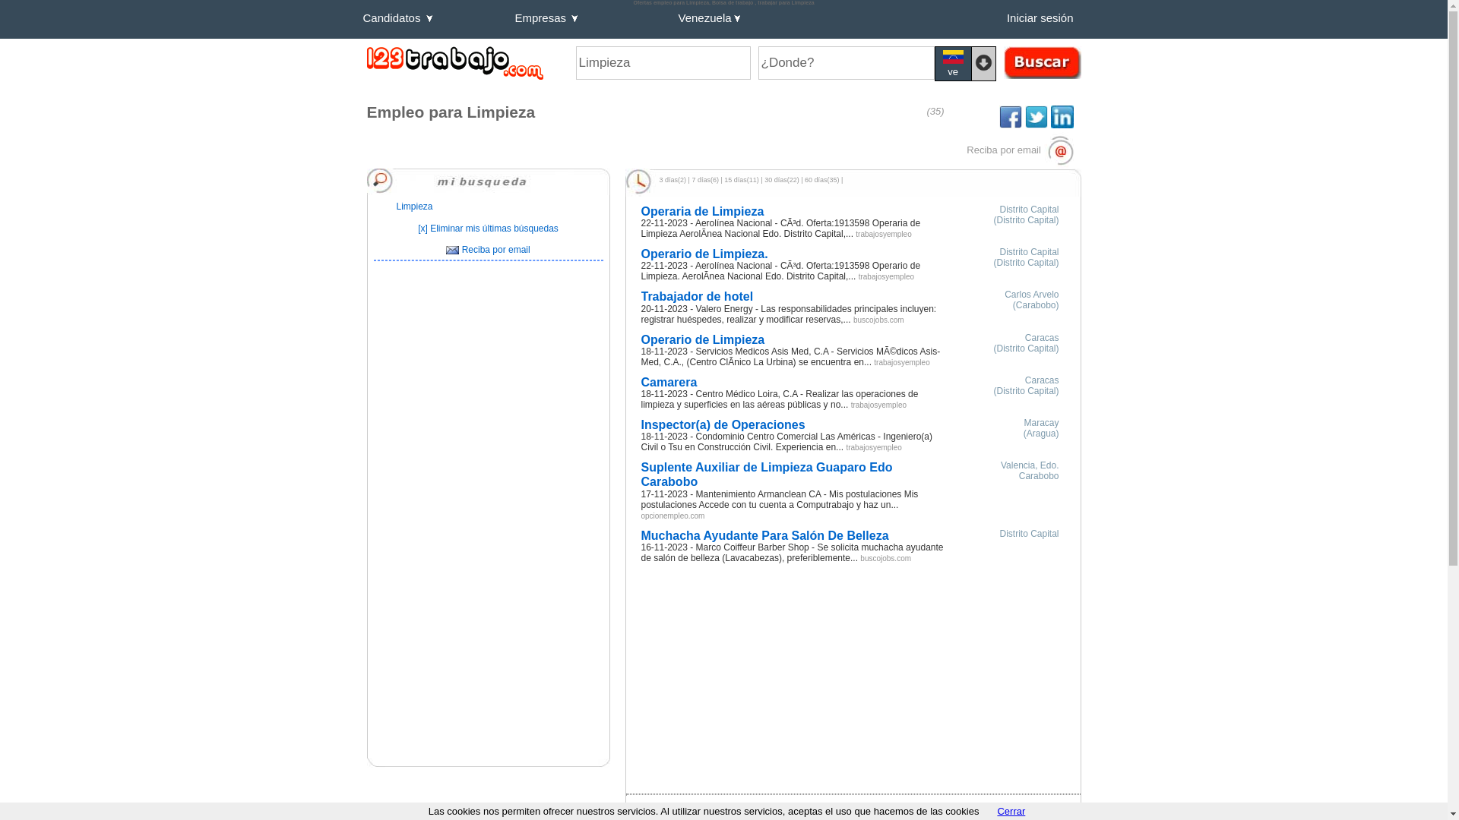  What do you see at coordinates (593, 21) in the screenshot?
I see `Empresas` at bounding box center [593, 21].